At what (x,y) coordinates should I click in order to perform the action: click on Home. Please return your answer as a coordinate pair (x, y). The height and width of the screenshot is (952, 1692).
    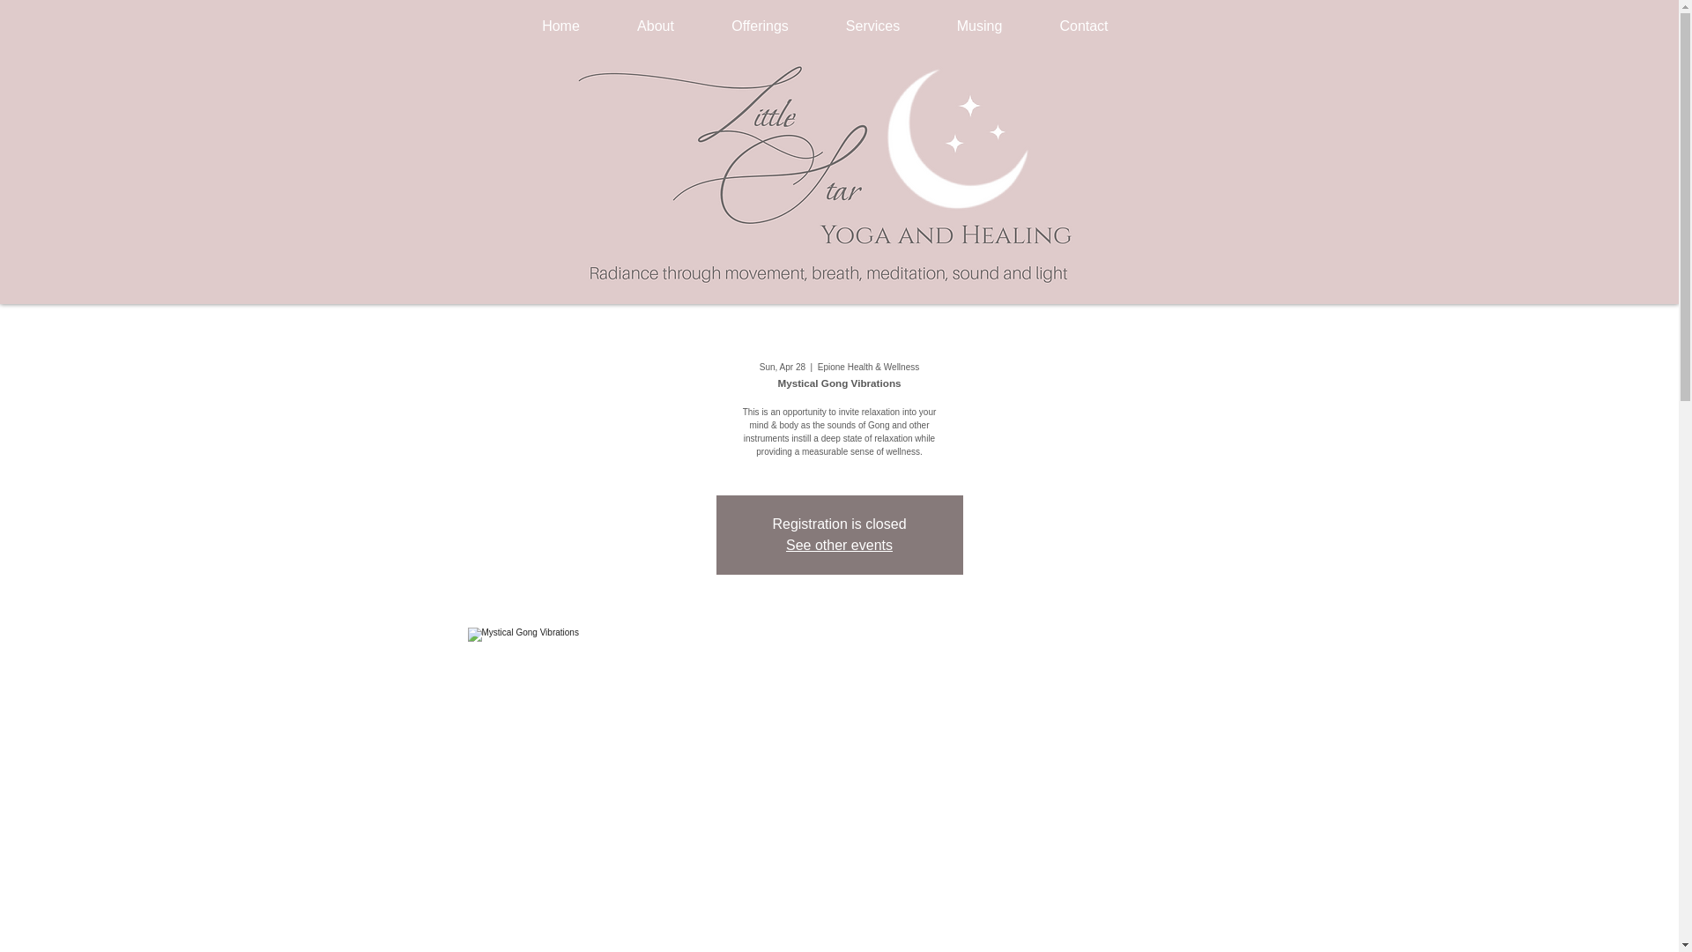
    Looking at the image, I should click on (560, 26).